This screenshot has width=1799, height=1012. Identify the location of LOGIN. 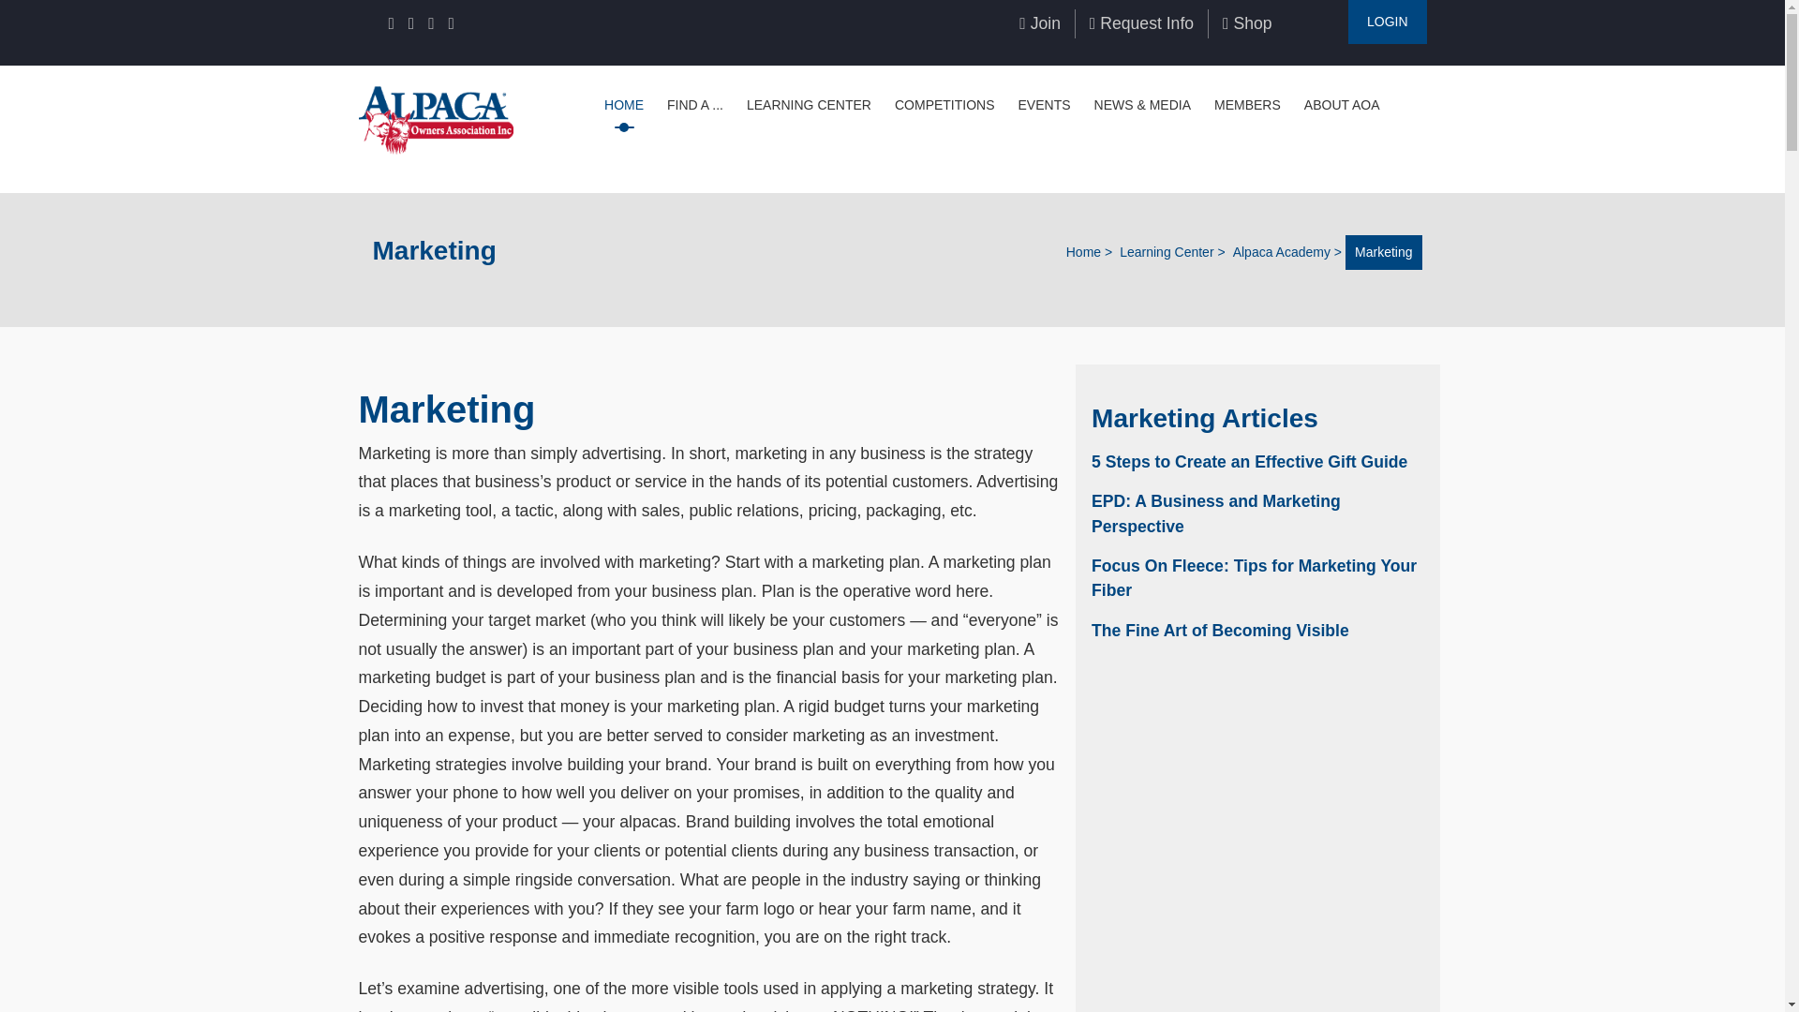
(1387, 22).